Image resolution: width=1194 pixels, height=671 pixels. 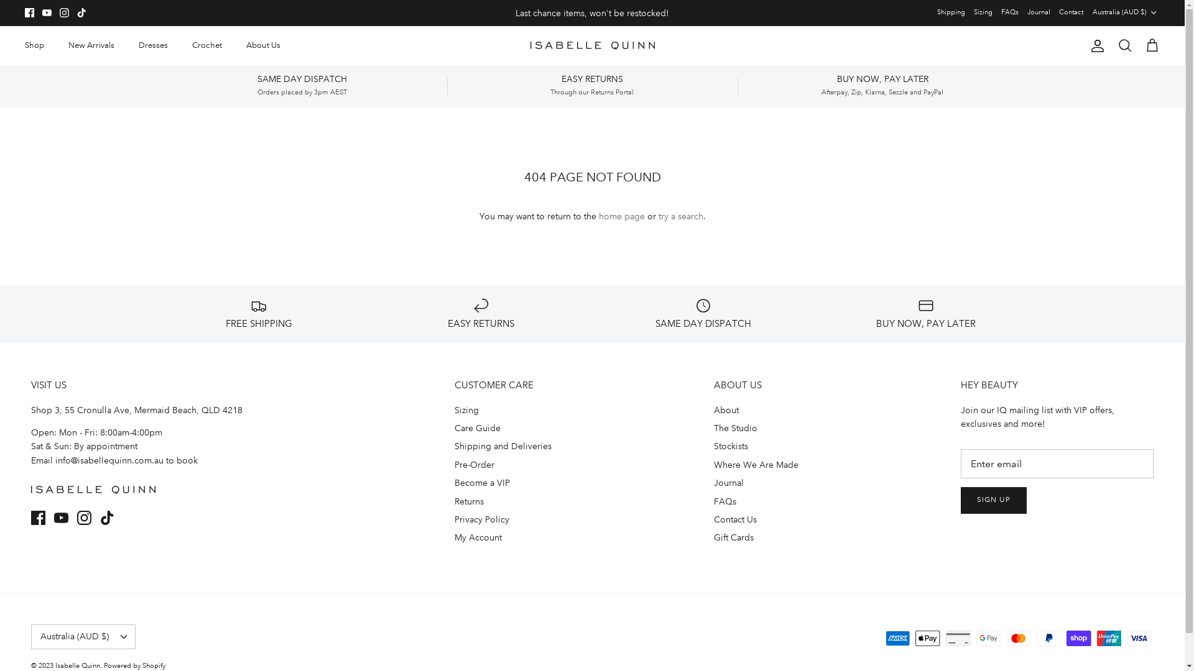 I want to click on Contact, so click(x=1071, y=12).